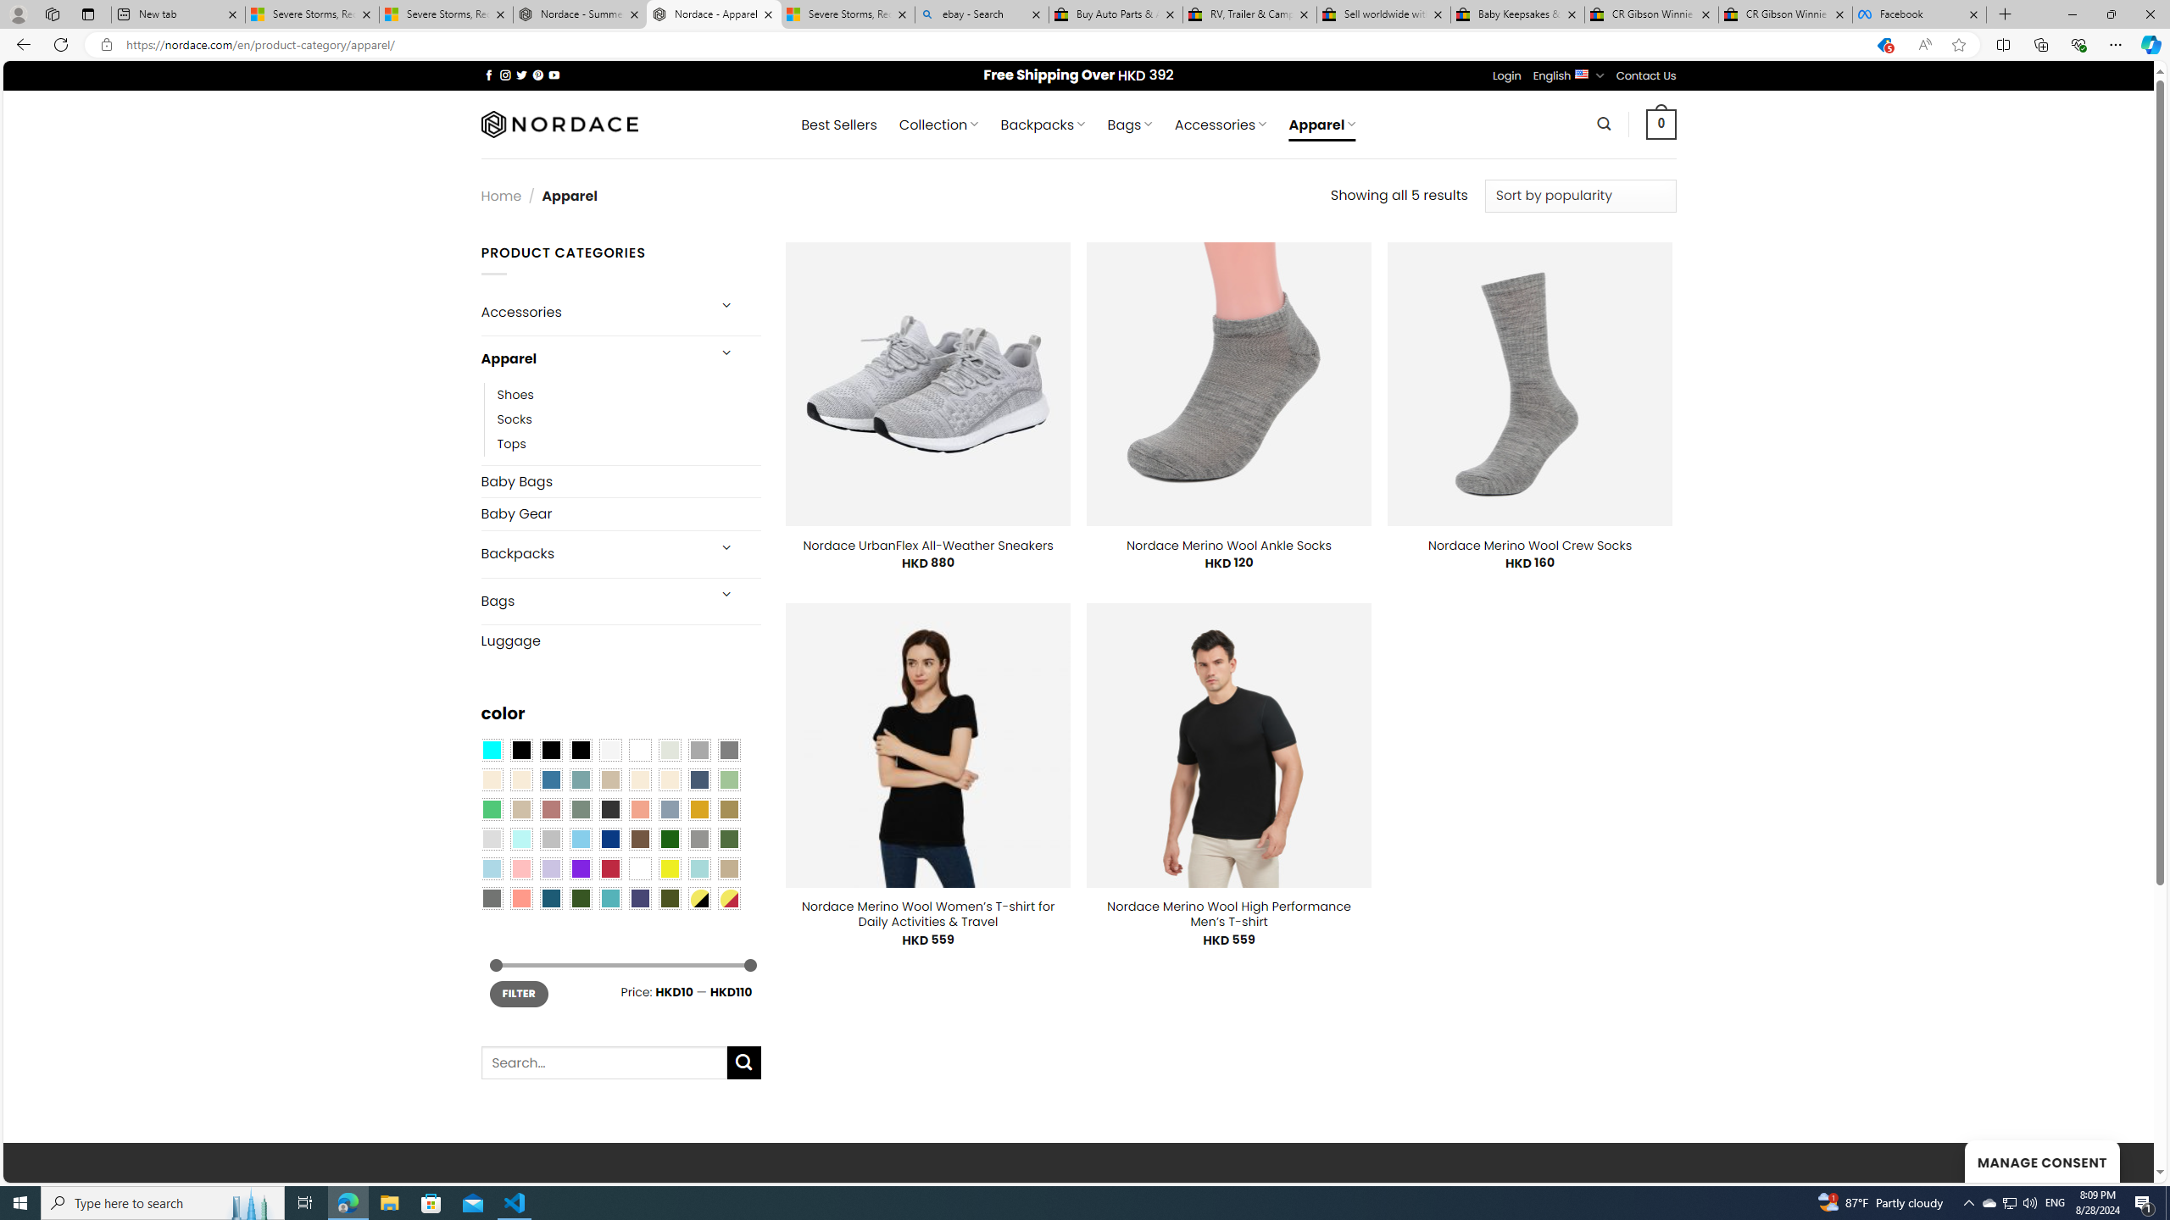 The image size is (2170, 1220). What do you see at coordinates (670, 868) in the screenshot?
I see `Yellow` at bounding box center [670, 868].